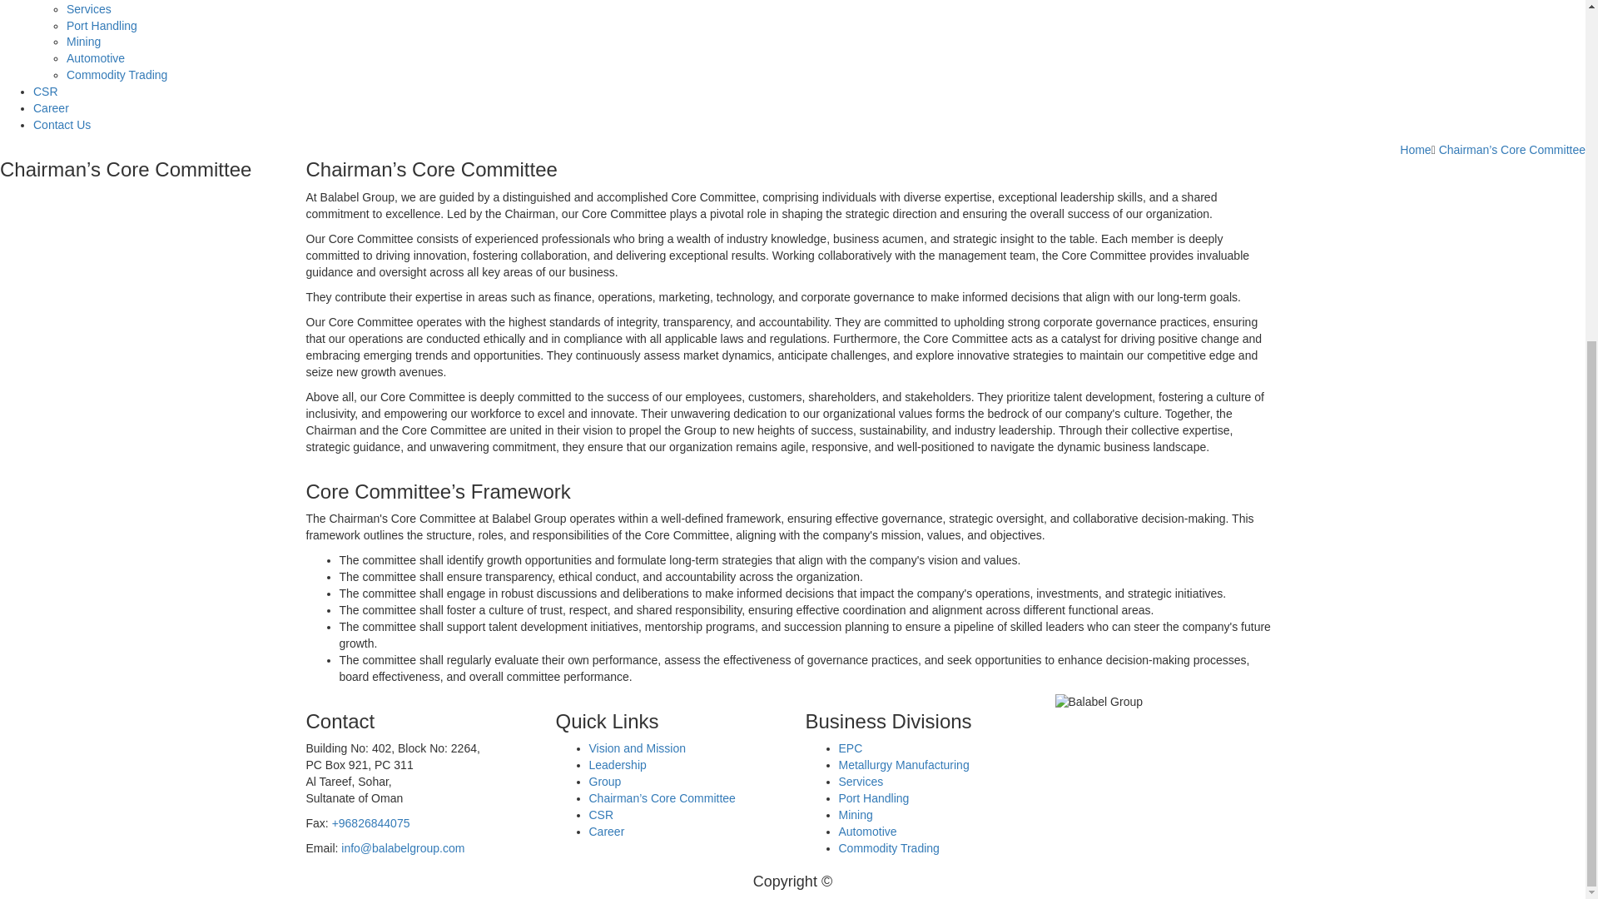 The image size is (1598, 899). I want to click on Services, so click(89, 9).